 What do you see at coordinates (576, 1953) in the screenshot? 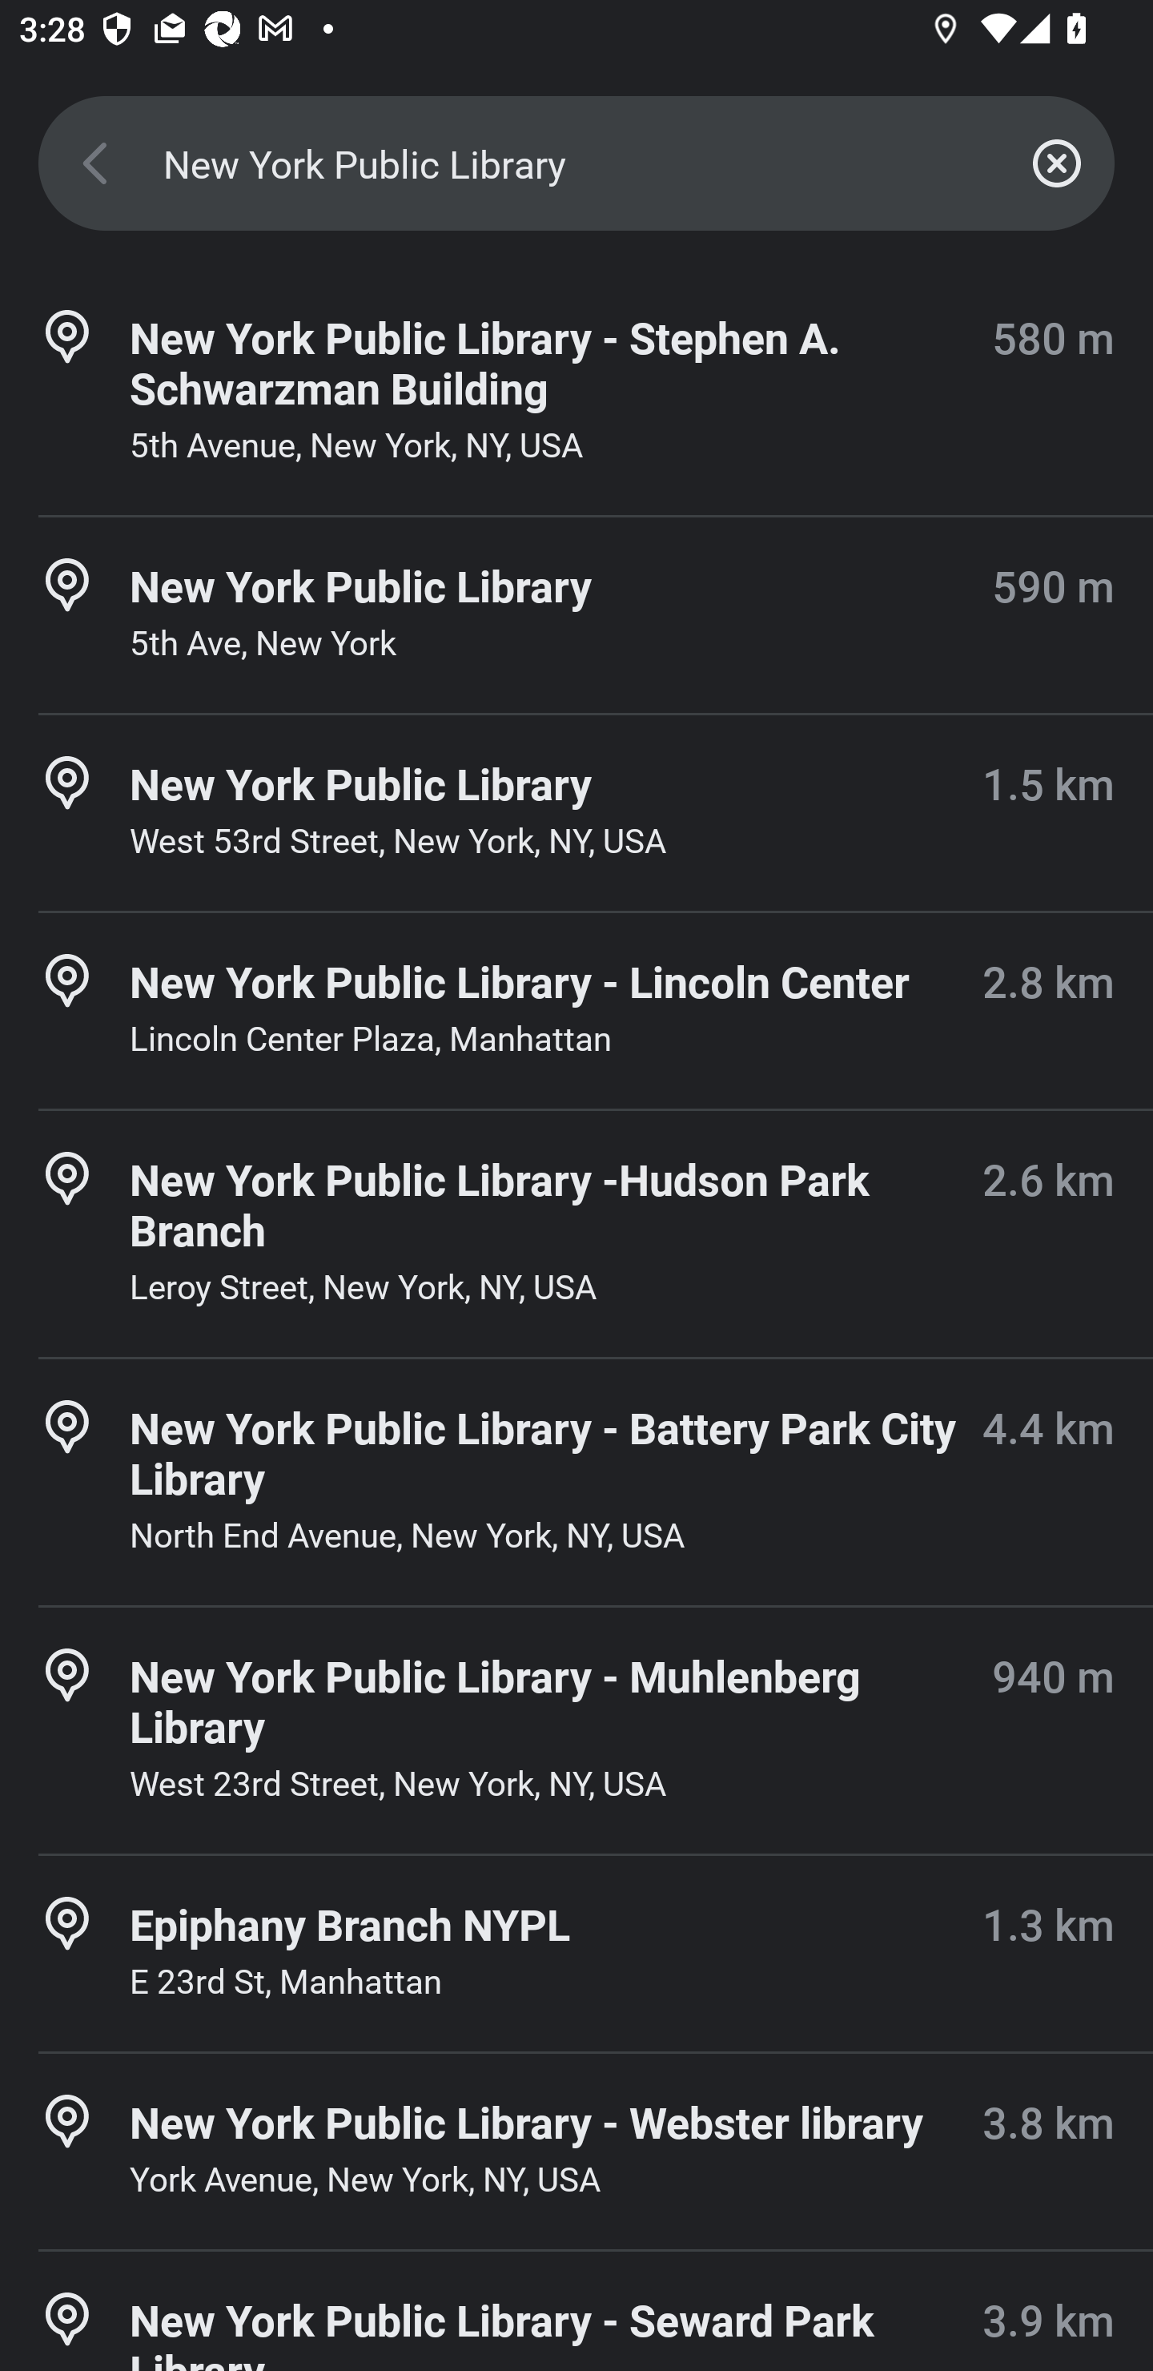
I see `Epiphany Branch NYPL 1.3 km E 23rd St, Manhattan` at bounding box center [576, 1953].